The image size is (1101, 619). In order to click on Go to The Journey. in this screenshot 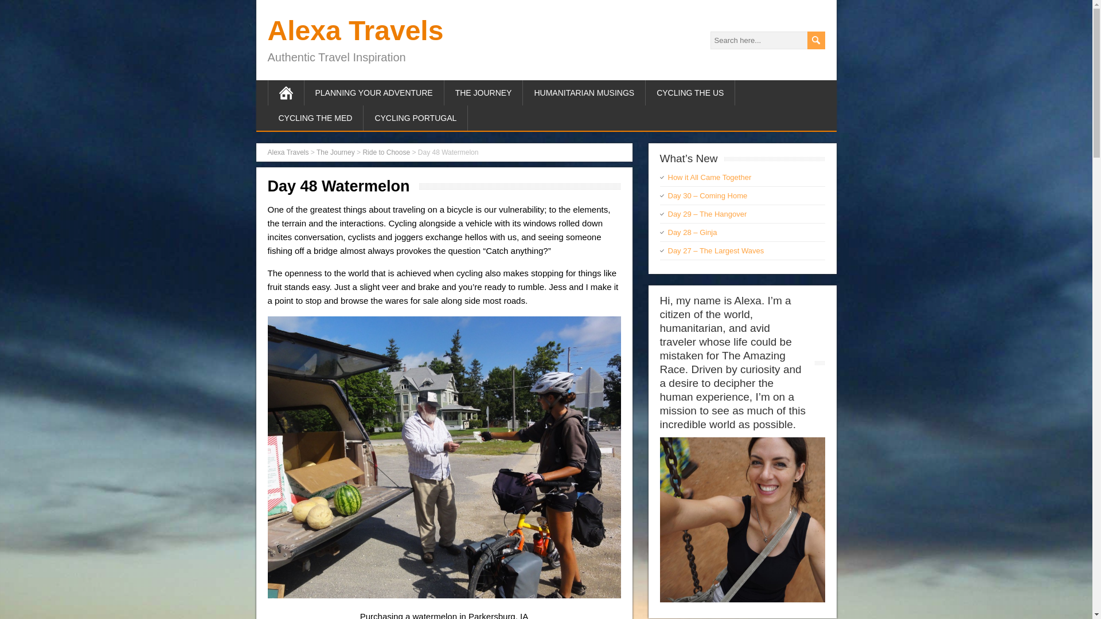, I will do `click(335, 152)`.